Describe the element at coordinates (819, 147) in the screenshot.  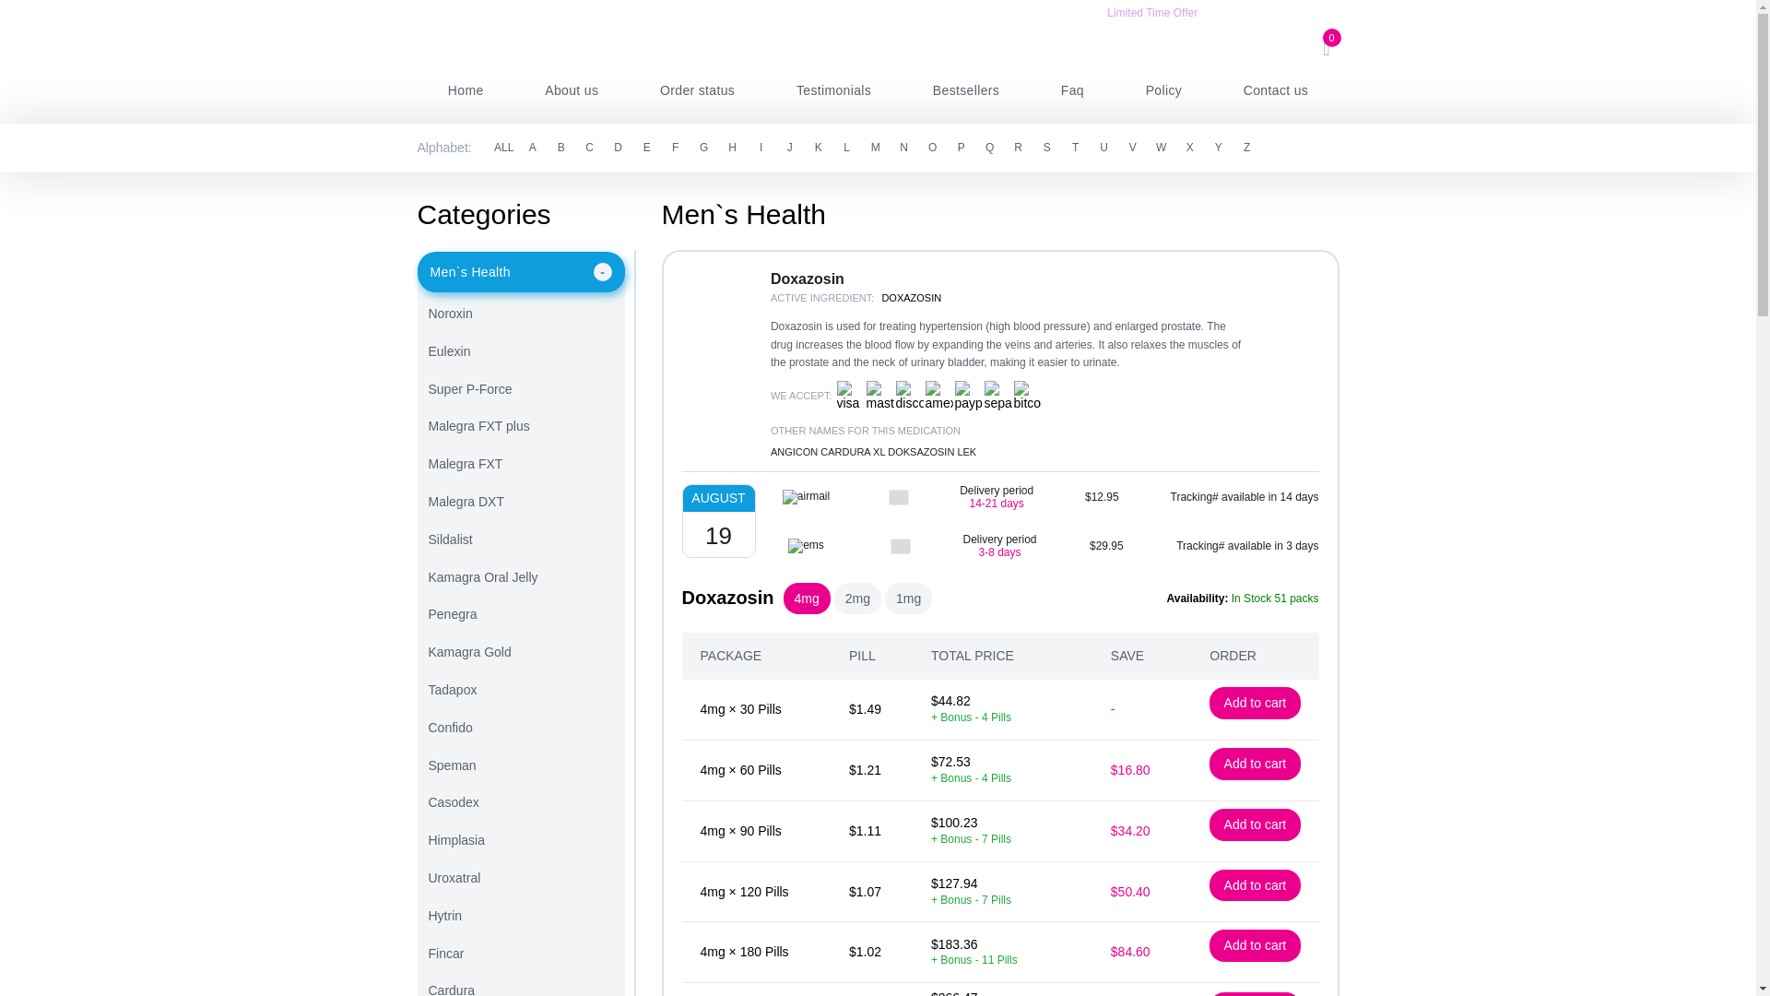
I see `K` at that location.